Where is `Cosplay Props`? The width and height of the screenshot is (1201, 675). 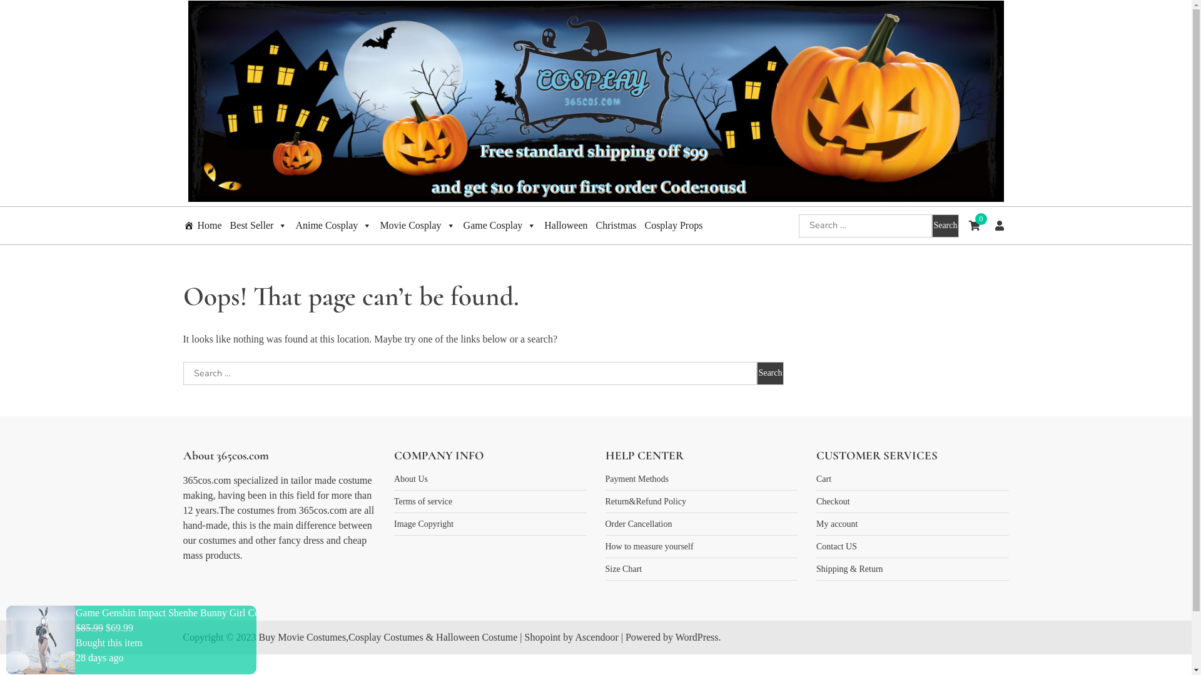
Cosplay Props is located at coordinates (673, 226).